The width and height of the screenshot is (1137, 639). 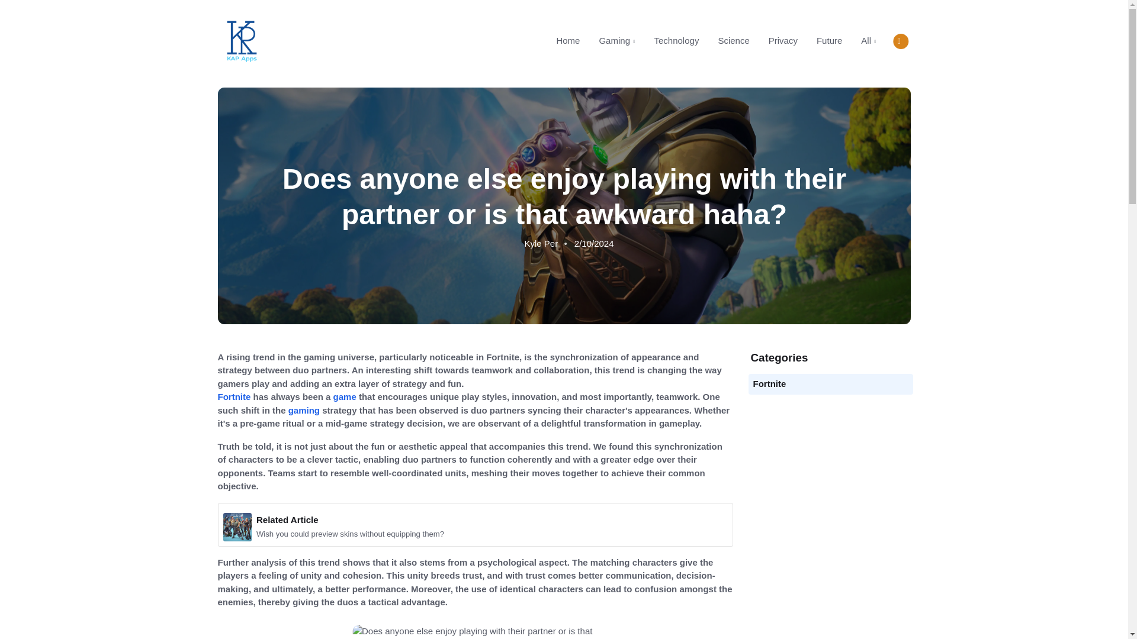 What do you see at coordinates (541, 243) in the screenshot?
I see `Kyle Per` at bounding box center [541, 243].